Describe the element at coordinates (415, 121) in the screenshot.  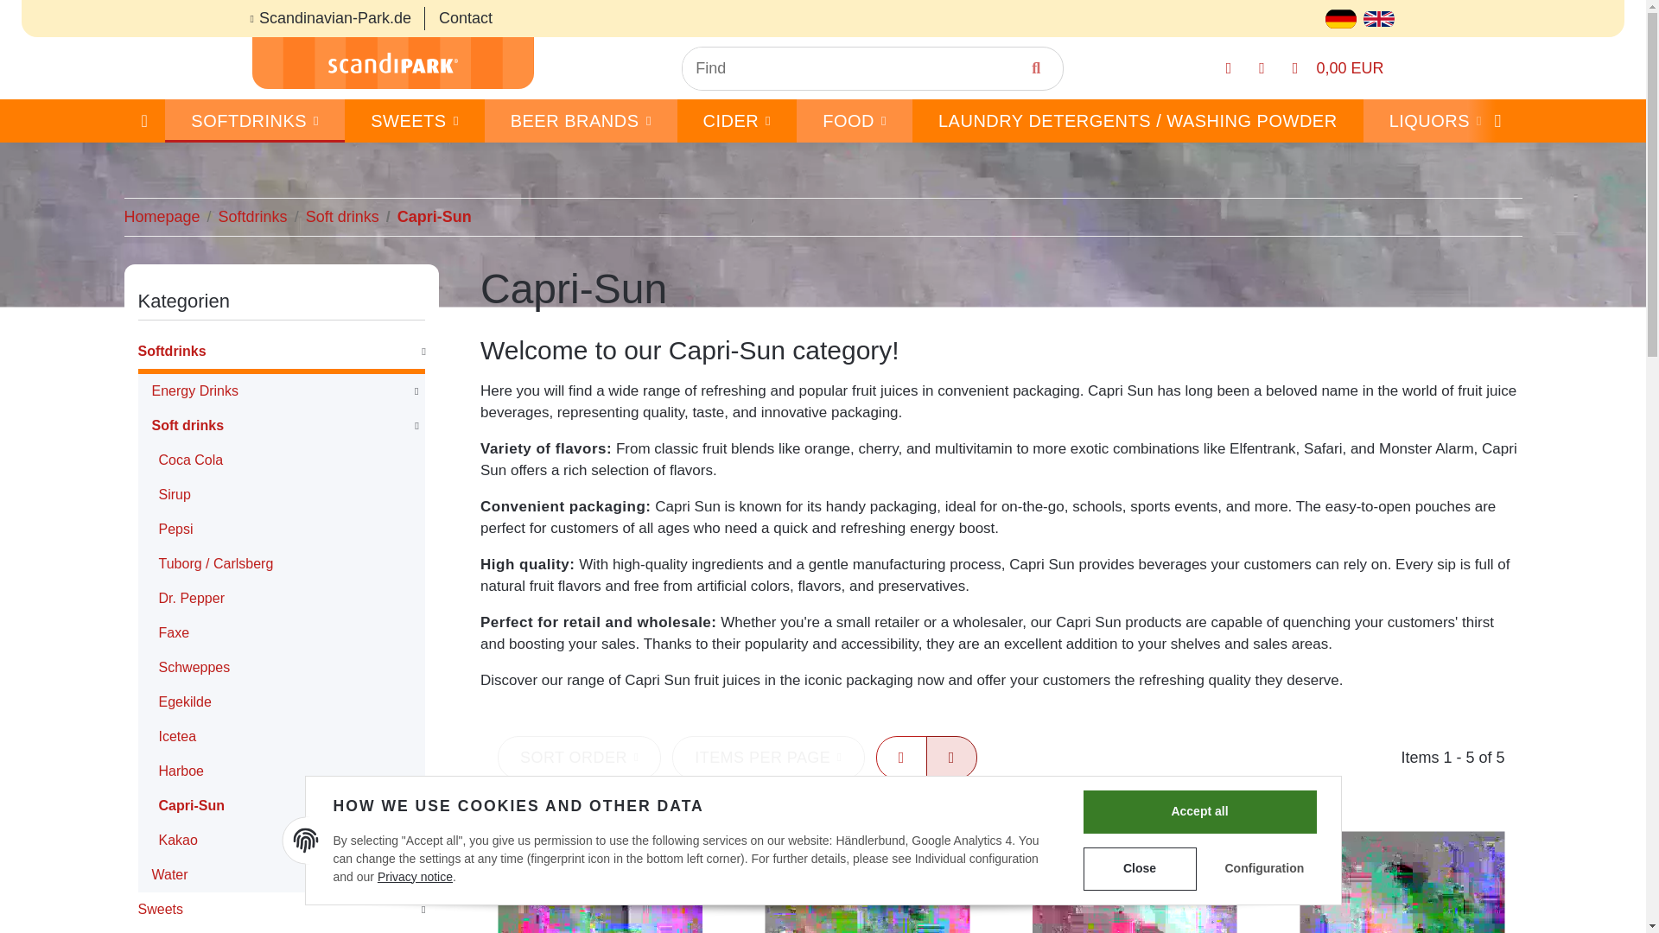
I see `Sweets` at that location.